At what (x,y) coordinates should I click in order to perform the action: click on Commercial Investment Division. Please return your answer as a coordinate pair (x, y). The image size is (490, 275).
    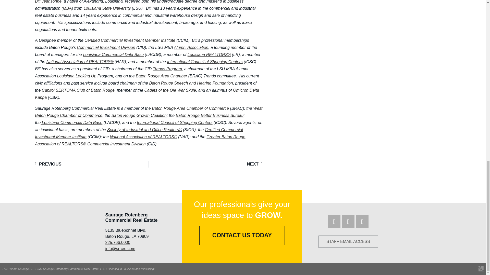
    Looking at the image, I should click on (106, 47).